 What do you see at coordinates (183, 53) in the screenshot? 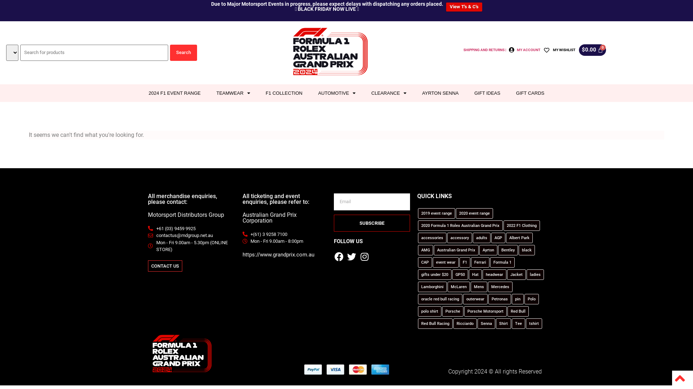
I see `Search` at bounding box center [183, 53].